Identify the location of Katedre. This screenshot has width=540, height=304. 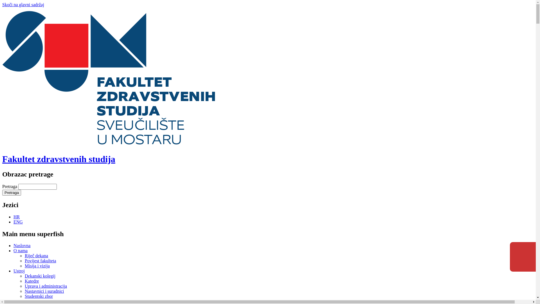
(32, 281).